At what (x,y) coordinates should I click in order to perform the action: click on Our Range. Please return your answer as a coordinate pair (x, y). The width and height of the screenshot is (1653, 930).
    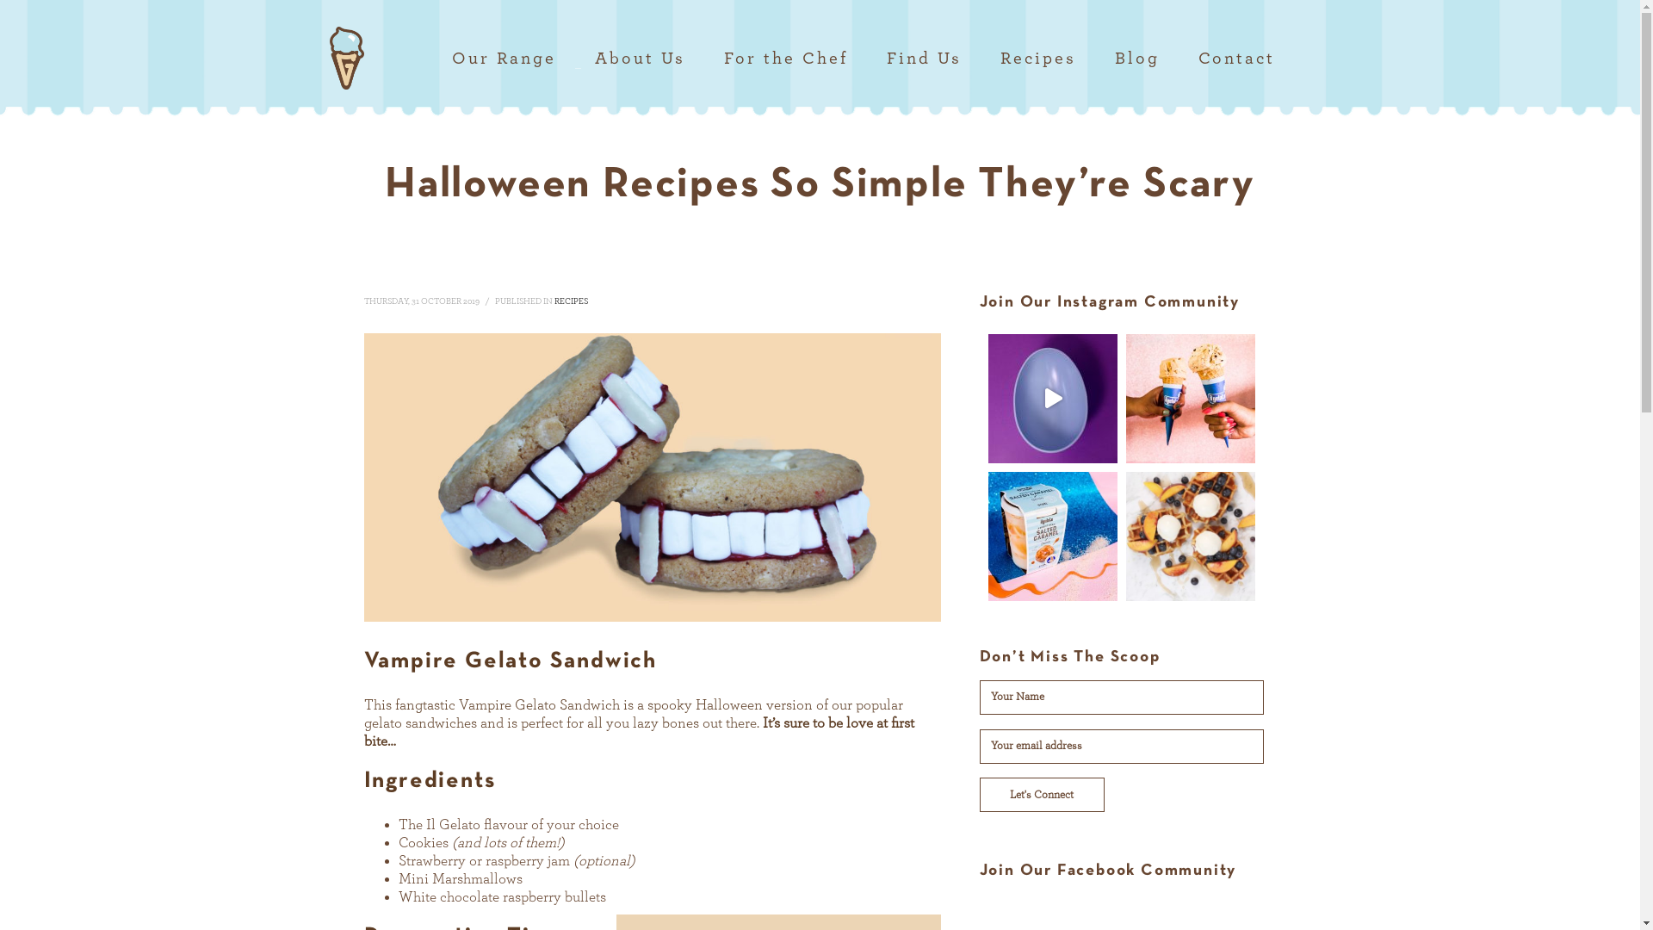
    Looking at the image, I should click on (486, 59).